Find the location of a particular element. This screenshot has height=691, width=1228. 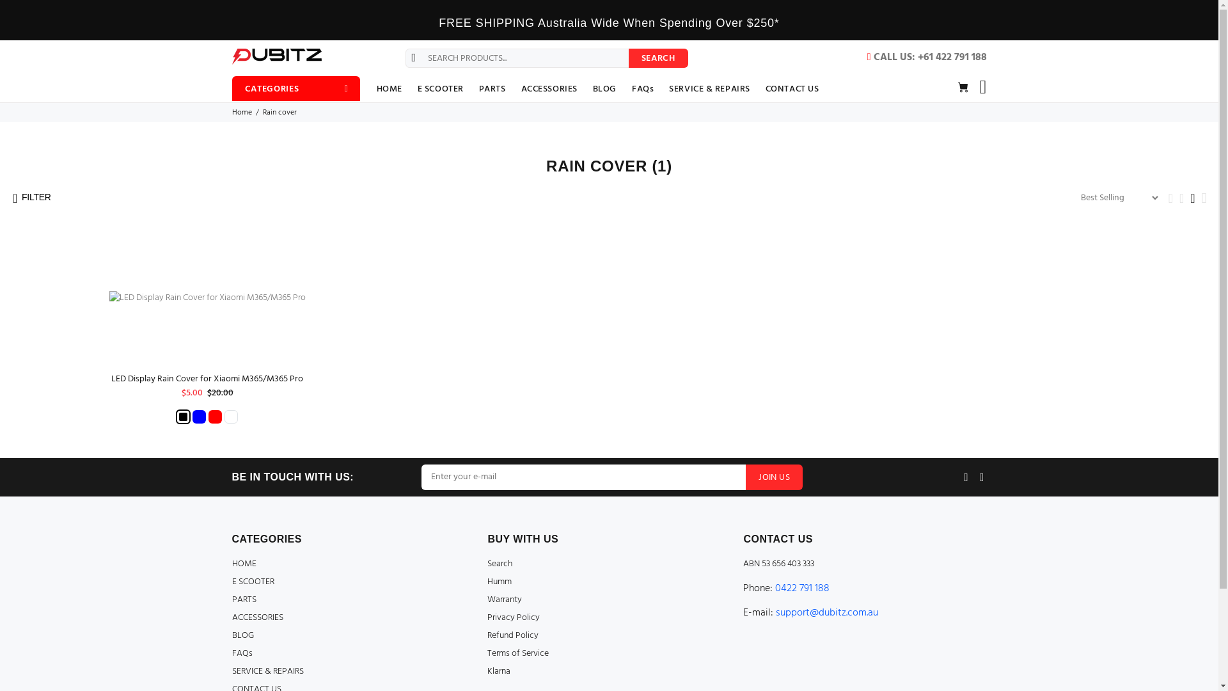

CATEGORIES is located at coordinates (295, 88).